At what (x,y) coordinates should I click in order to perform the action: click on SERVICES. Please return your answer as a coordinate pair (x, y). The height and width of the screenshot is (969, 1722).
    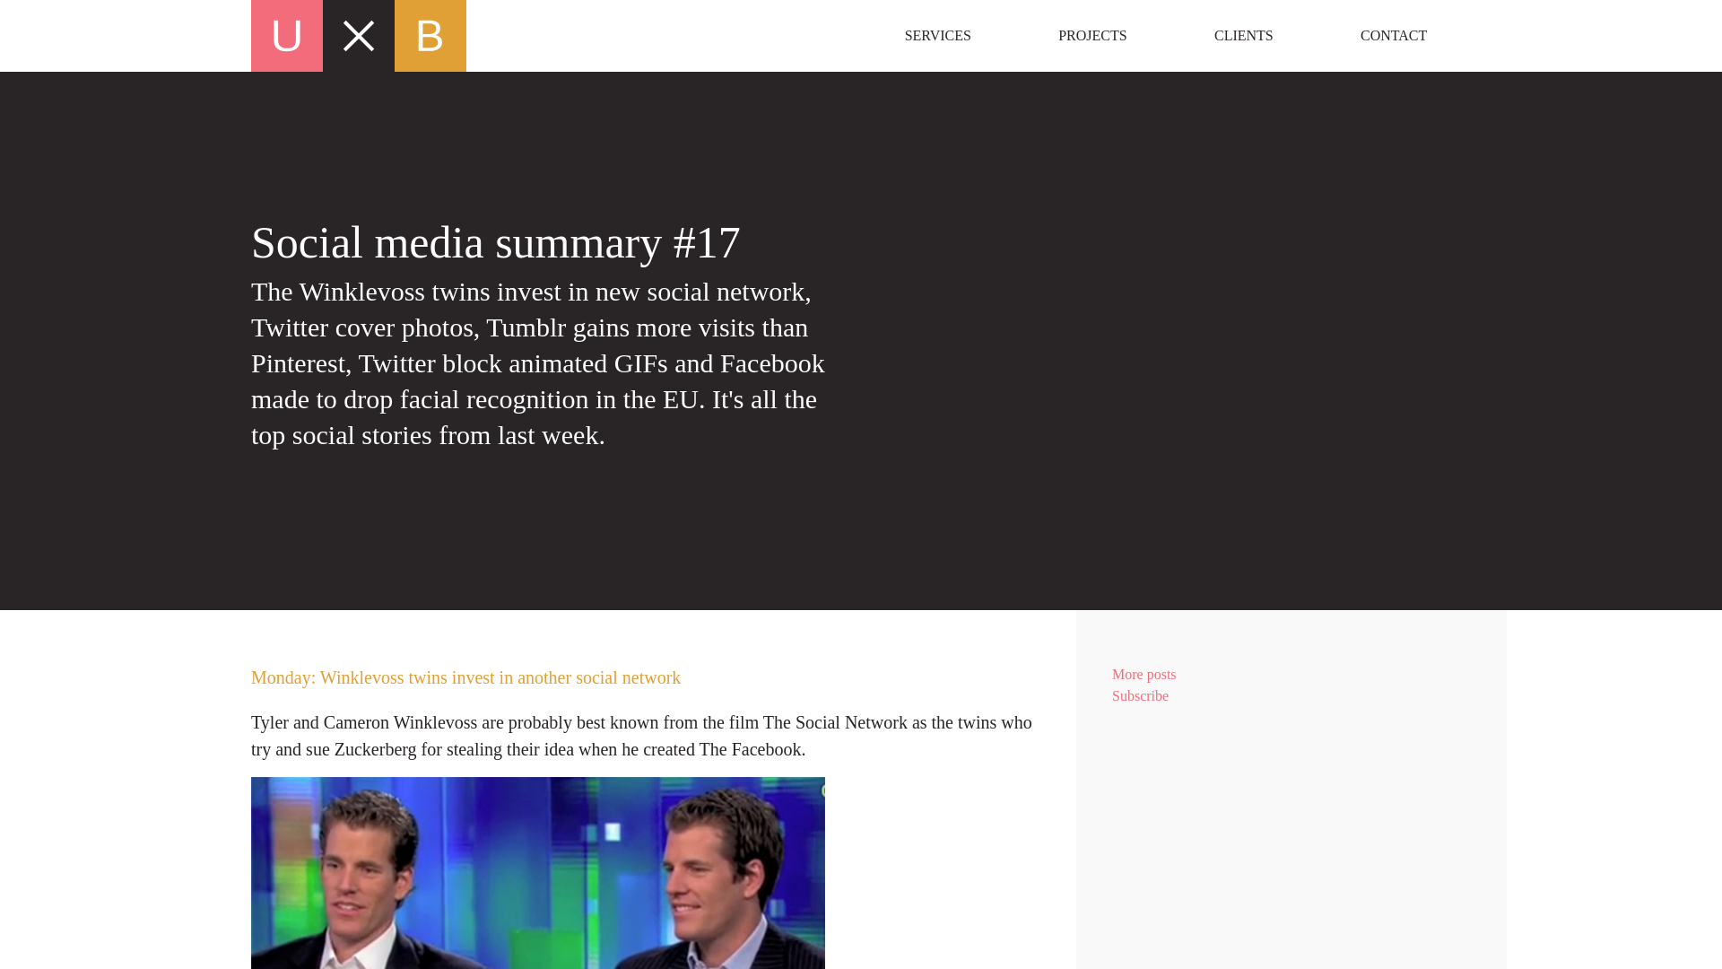
    Looking at the image, I should click on (1291, 696).